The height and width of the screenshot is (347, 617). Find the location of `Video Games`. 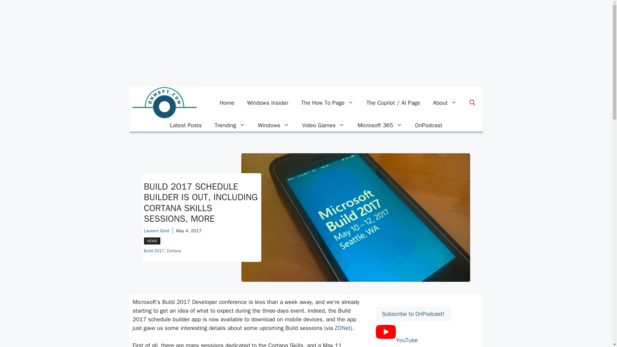

Video Games is located at coordinates (323, 125).